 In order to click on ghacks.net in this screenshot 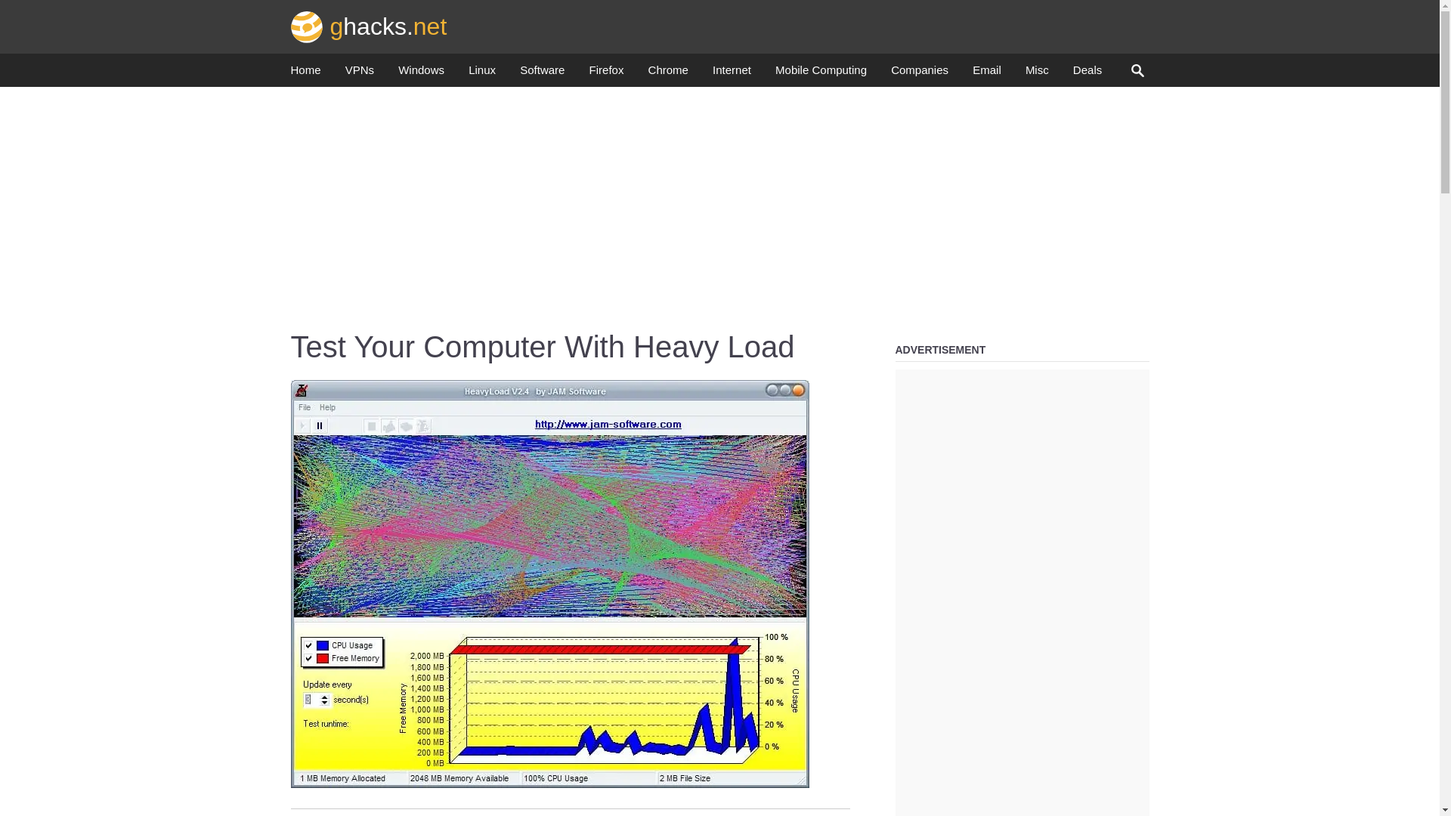, I will do `click(369, 26)`.